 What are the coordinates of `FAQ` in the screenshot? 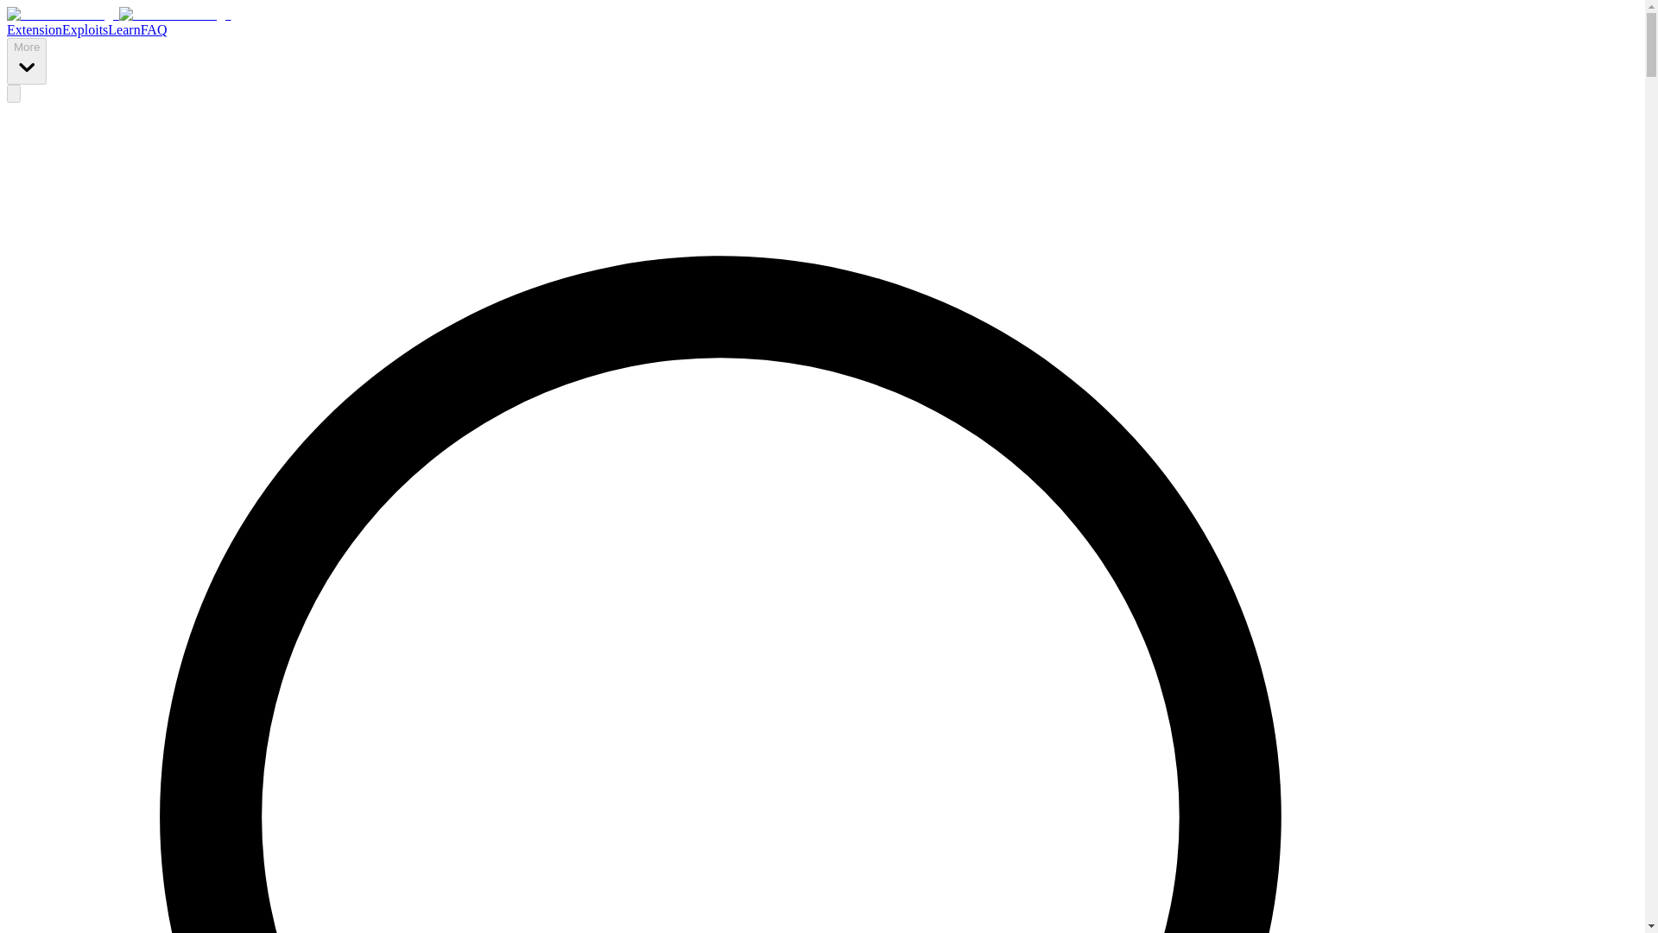 It's located at (154, 29).